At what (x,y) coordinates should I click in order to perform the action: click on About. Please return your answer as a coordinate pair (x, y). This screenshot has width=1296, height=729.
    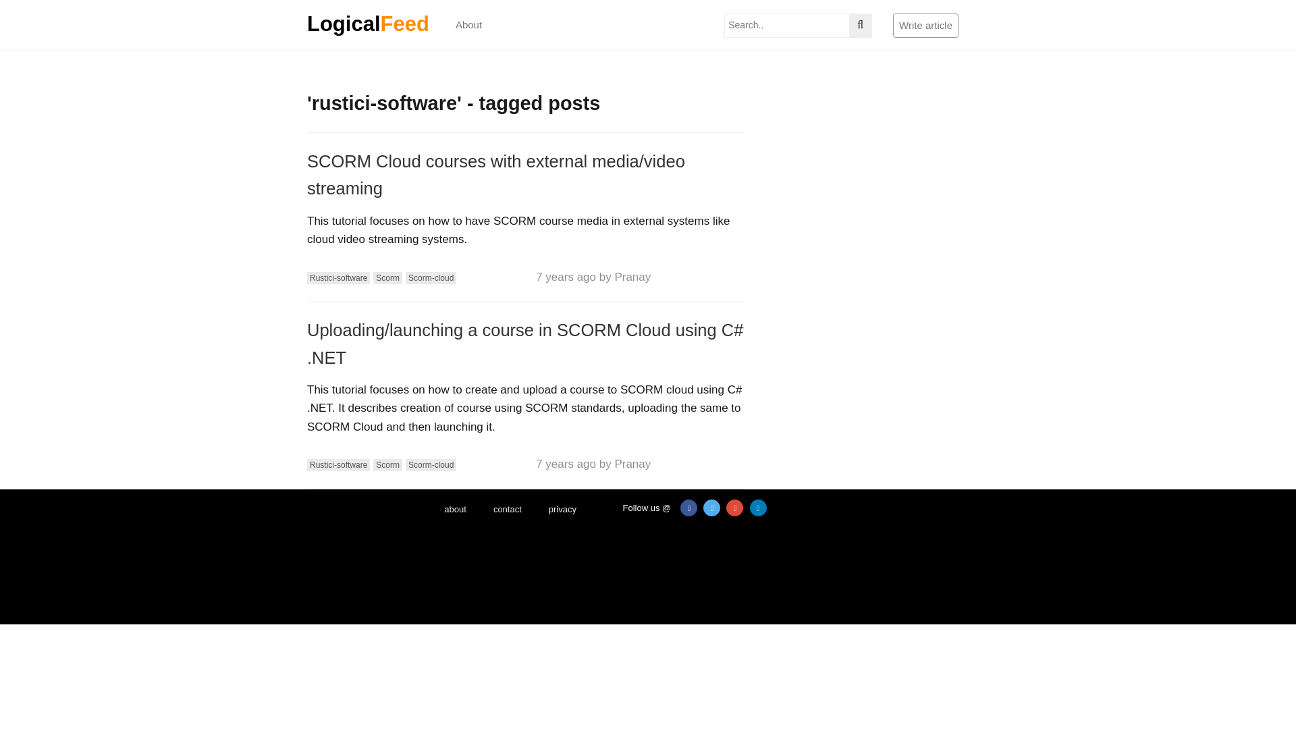
    Looking at the image, I should click on (468, 25).